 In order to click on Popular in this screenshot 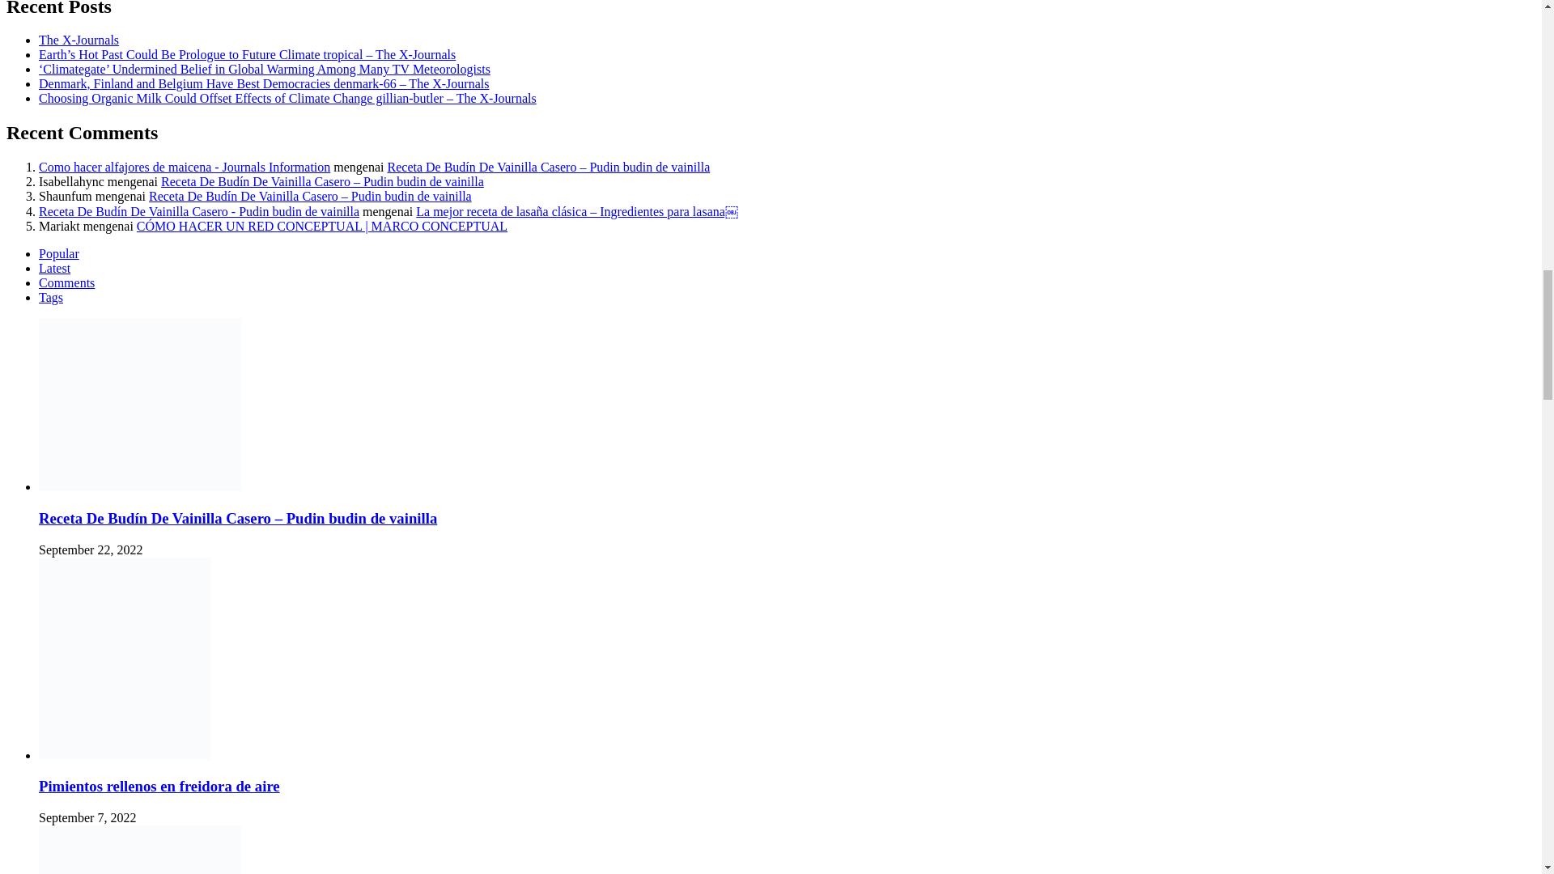, I will do `click(58, 252)`.